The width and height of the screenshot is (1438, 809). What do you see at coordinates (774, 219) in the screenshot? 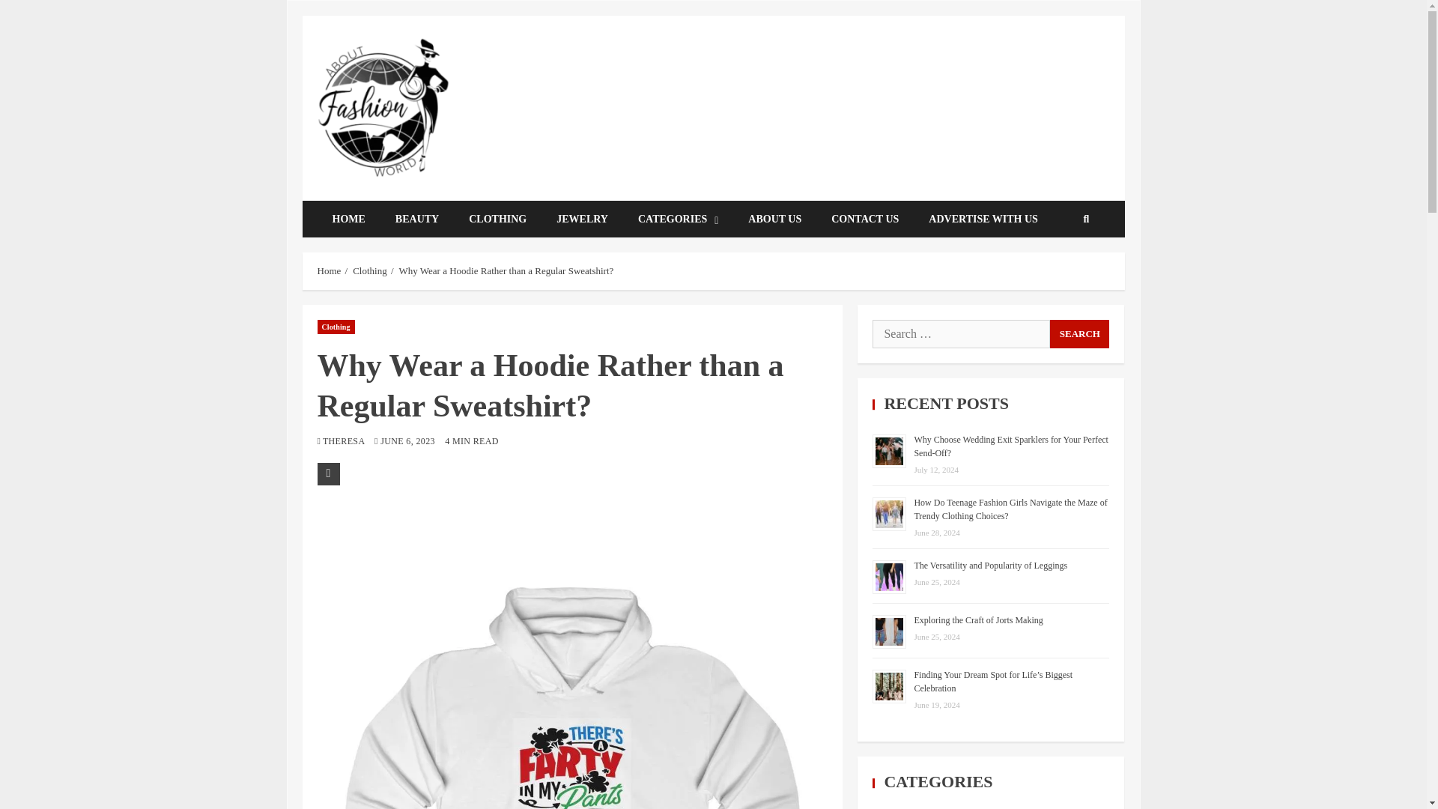
I see `ABOUT US` at bounding box center [774, 219].